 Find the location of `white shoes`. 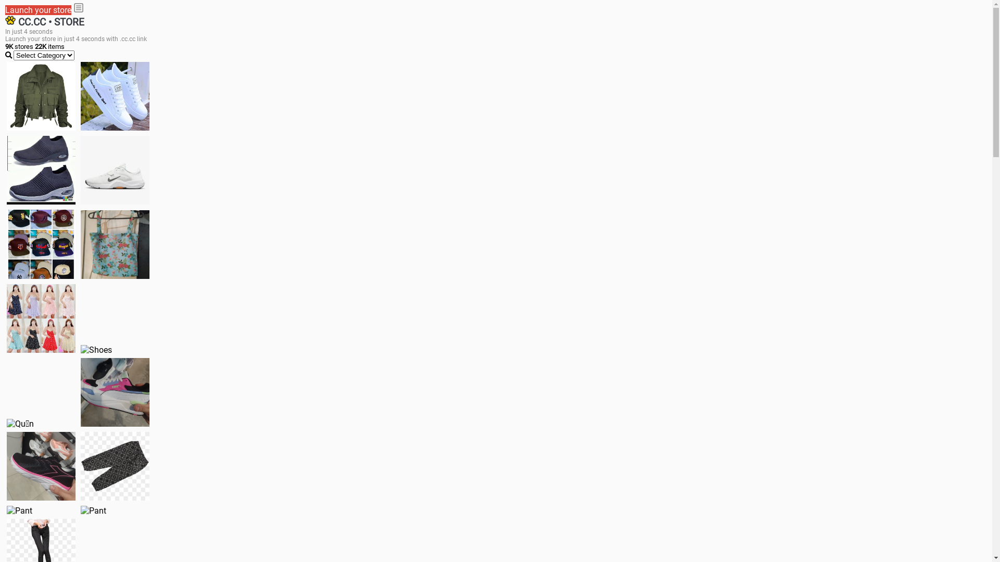

white shoes is located at coordinates (115, 96).